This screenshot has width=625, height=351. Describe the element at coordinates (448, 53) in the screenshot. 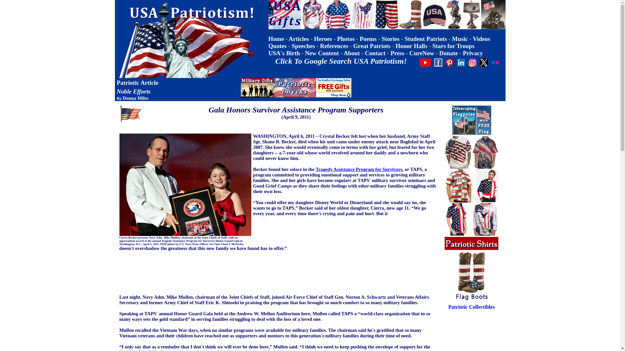

I see `Donate` at that location.